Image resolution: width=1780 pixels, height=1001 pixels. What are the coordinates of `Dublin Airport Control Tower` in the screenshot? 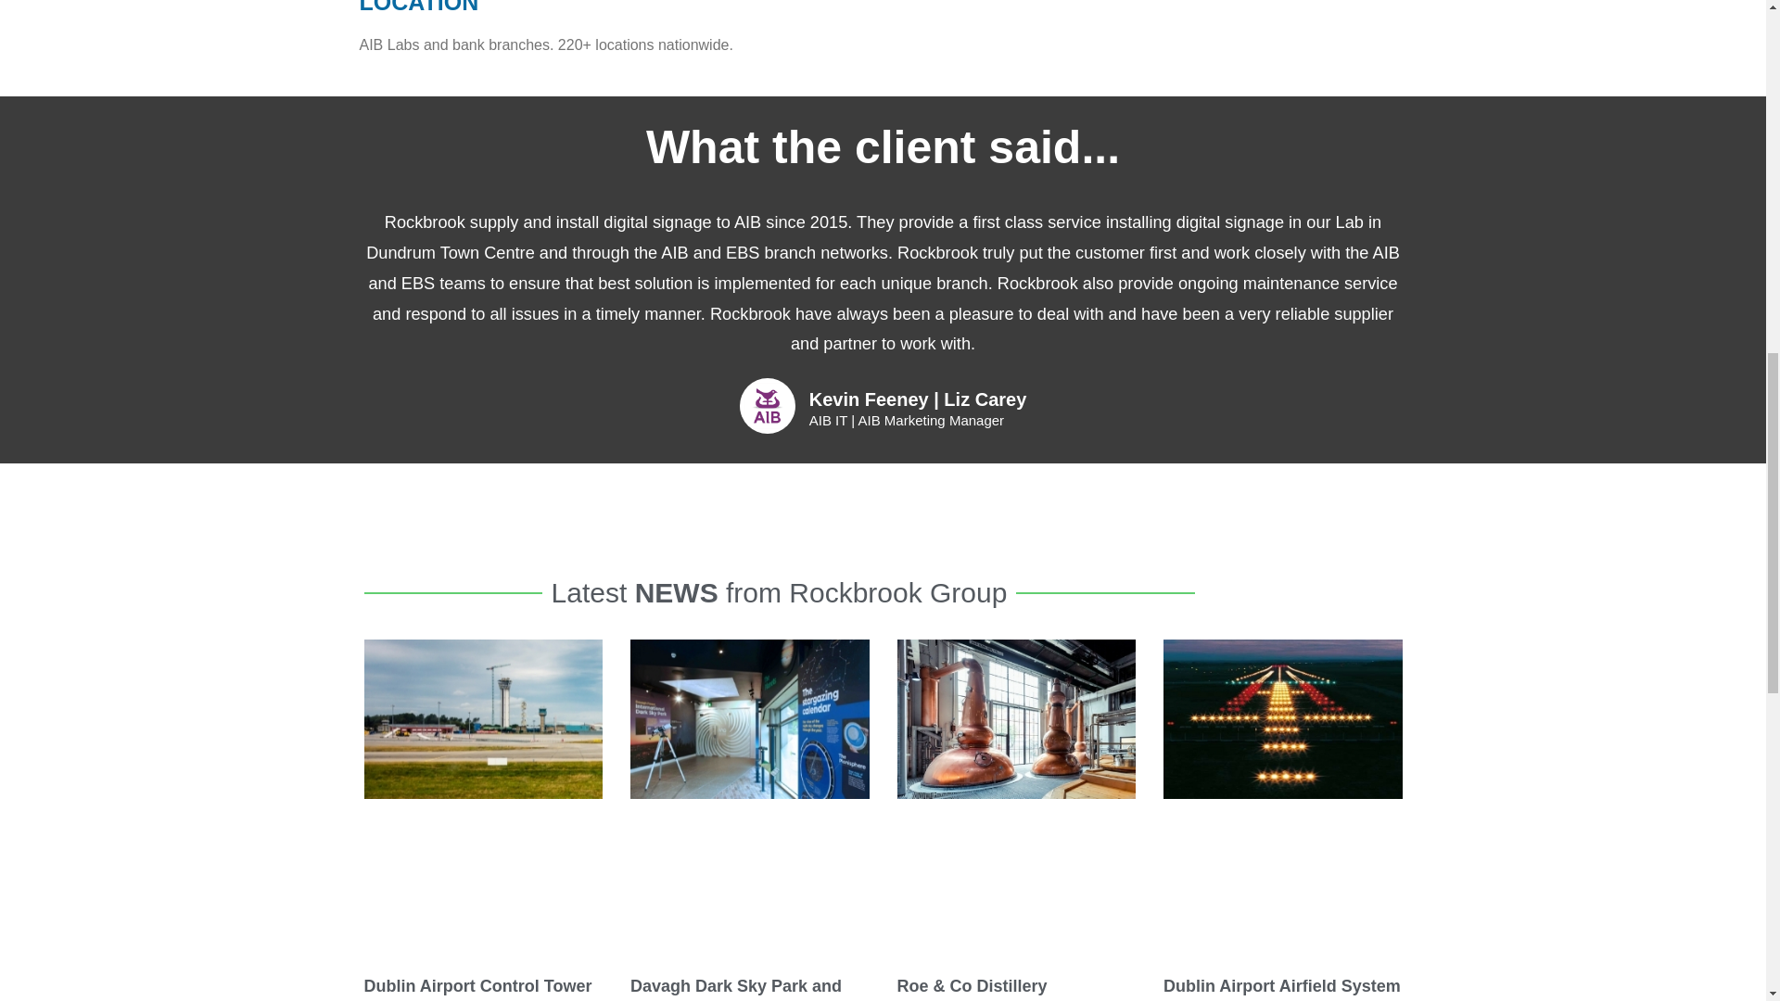 It's located at (477, 986).